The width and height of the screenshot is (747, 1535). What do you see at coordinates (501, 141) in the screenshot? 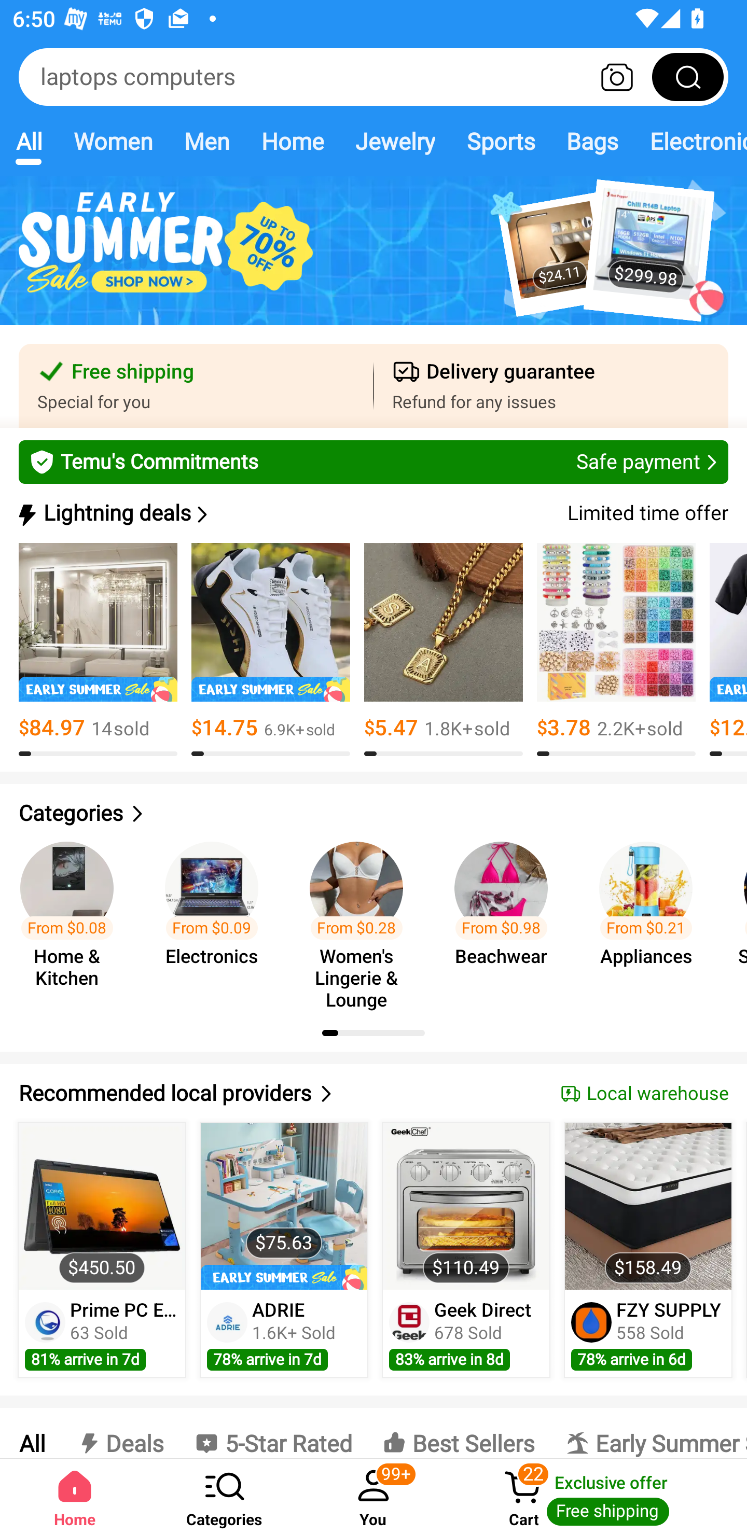
I see `Sports` at bounding box center [501, 141].